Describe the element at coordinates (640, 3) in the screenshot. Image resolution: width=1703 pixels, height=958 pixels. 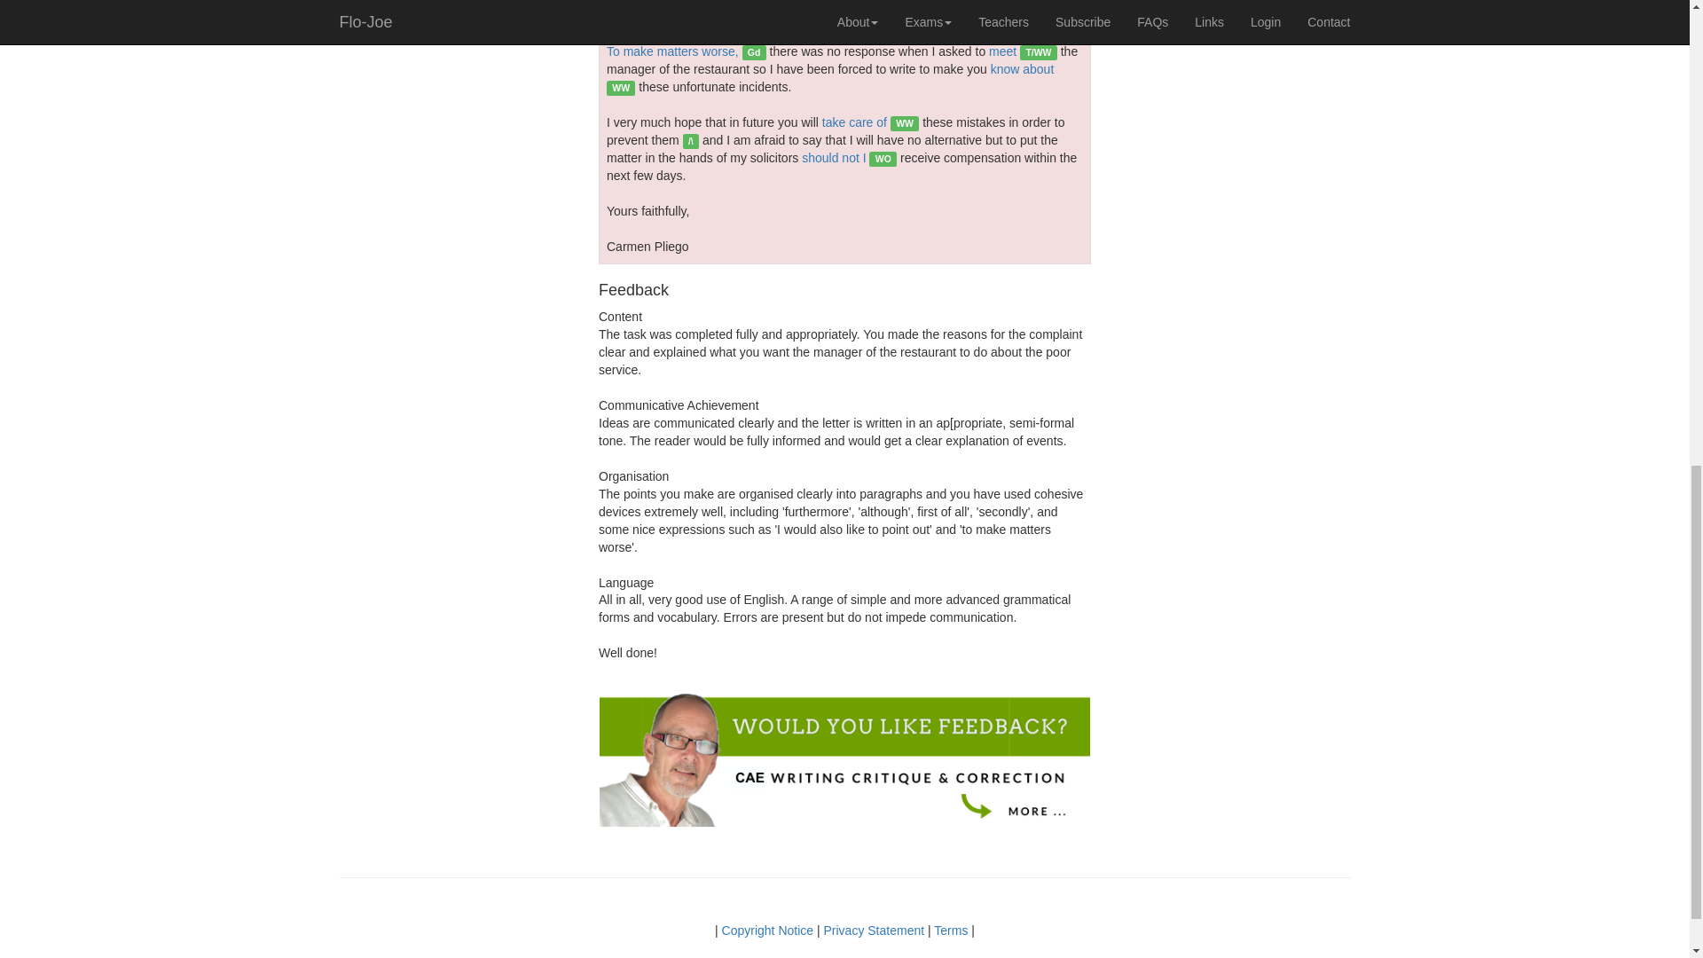
I see `spilled WW` at that location.